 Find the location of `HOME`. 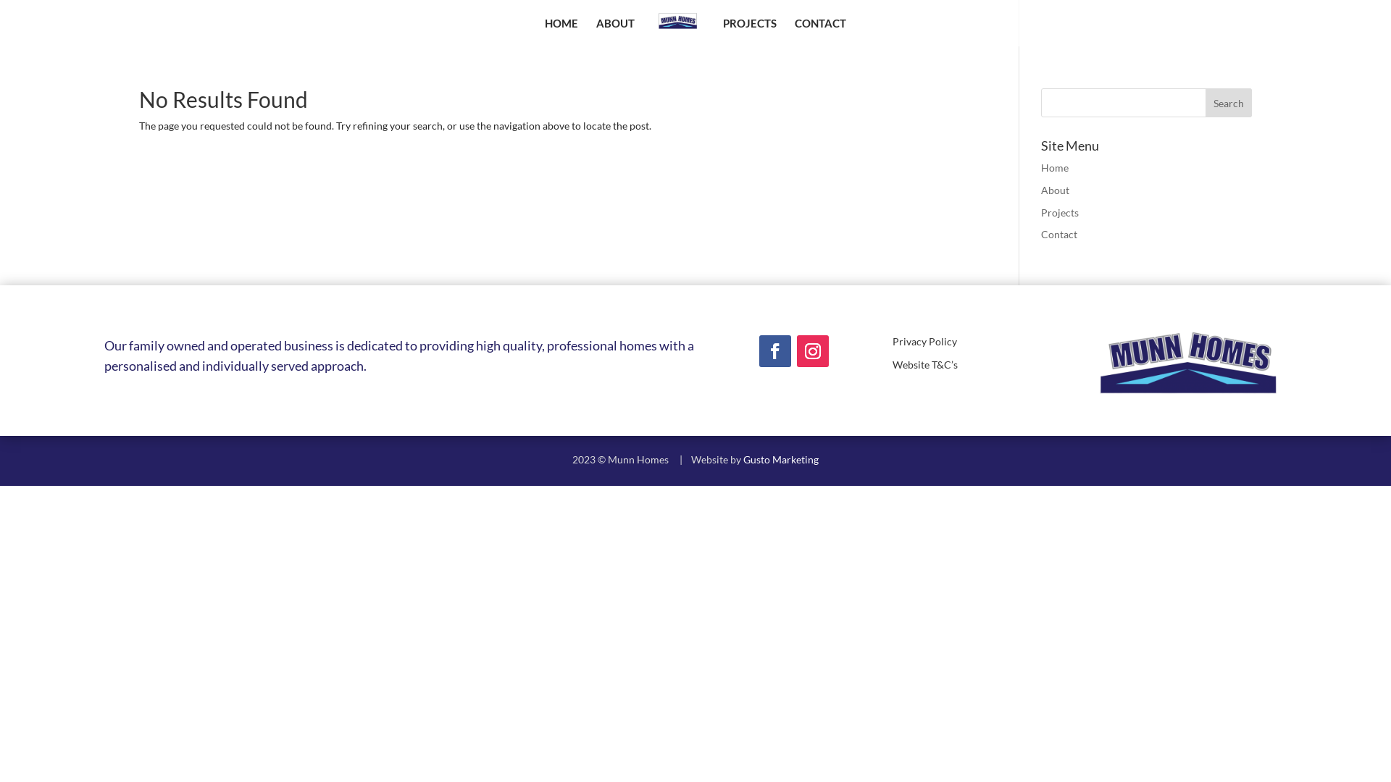

HOME is located at coordinates (561, 32).